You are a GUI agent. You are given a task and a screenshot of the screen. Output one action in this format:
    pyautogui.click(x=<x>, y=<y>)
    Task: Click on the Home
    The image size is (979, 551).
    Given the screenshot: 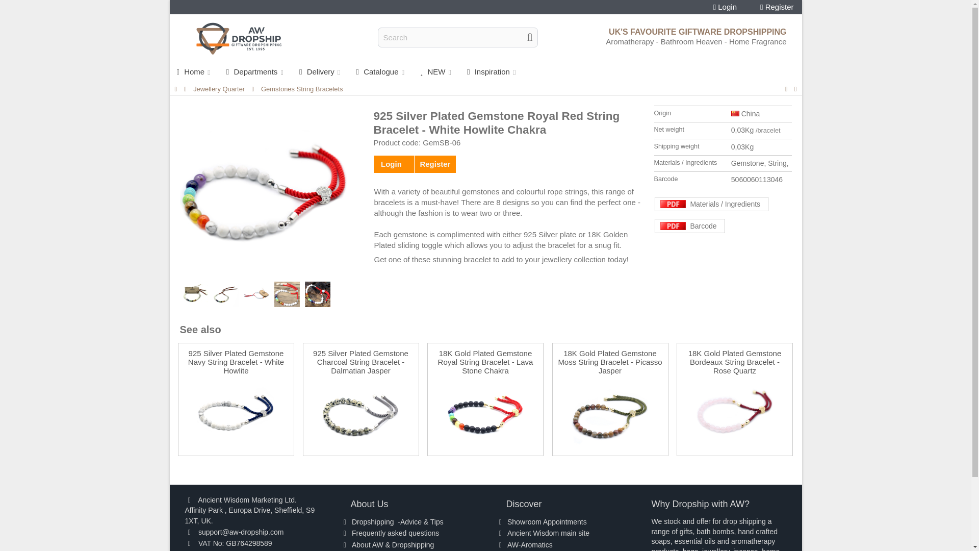 What is the action you would take?
    pyautogui.click(x=194, y=71)
    